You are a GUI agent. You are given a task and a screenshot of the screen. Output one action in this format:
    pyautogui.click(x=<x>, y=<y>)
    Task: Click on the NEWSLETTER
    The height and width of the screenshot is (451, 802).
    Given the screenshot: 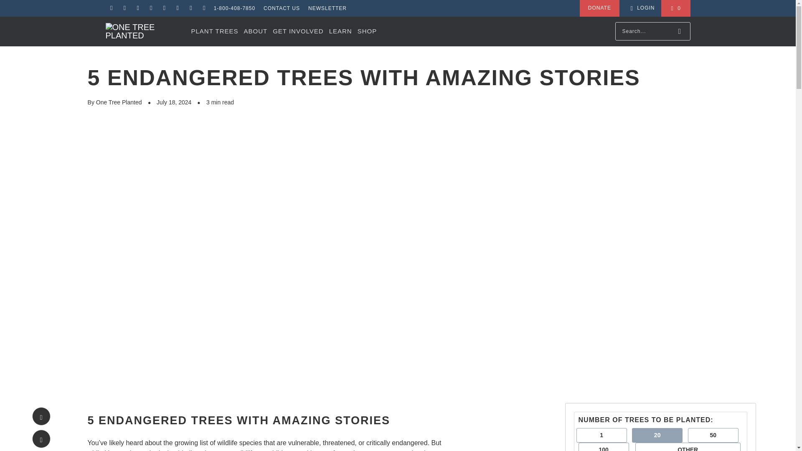 What is the action you would take?
    pyautogui.click(x=327, y=8)
    